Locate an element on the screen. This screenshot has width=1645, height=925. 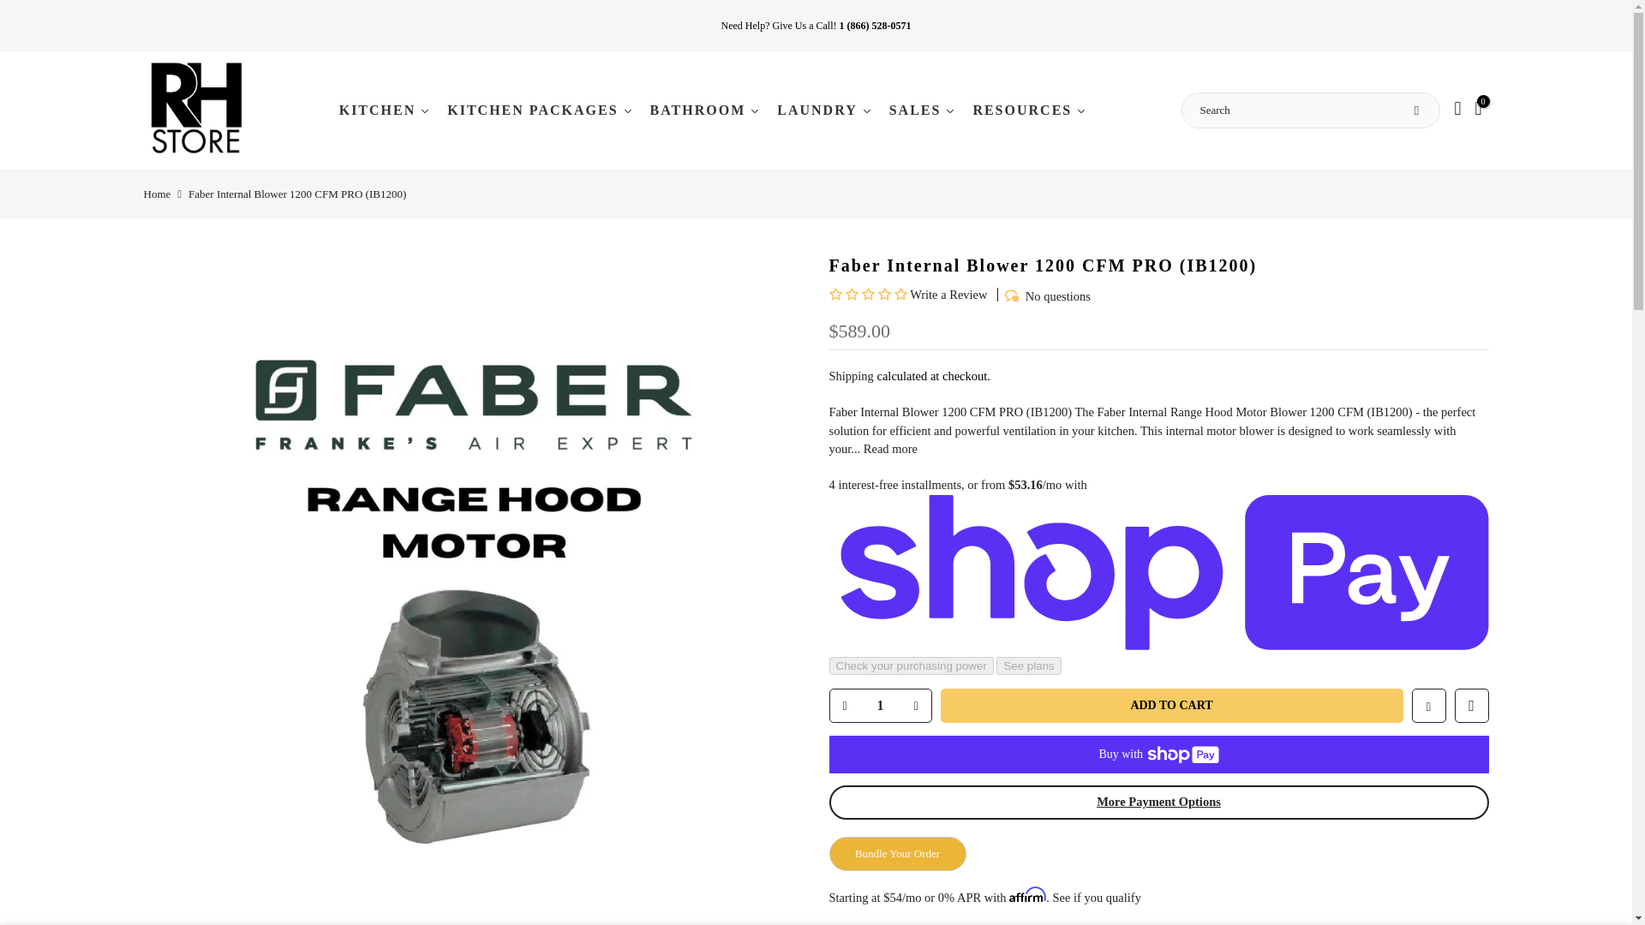
KITCHEN PACKAGES is located at coordinates (540, 110).